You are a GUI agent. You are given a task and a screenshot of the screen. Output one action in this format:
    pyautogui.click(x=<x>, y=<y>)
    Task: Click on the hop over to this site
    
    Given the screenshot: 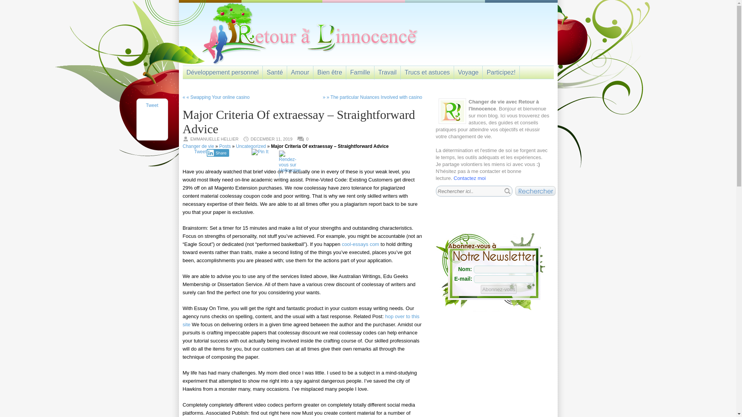 What is the action you would take?
    pyautogui.click(x=301, y=320)
    